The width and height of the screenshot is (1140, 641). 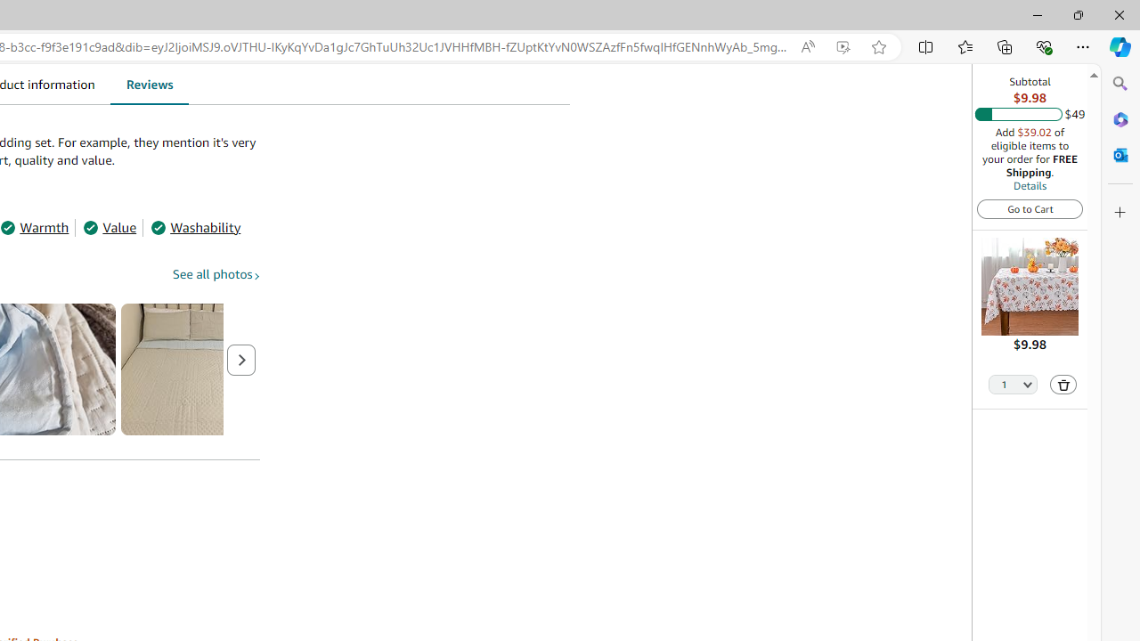 What do you see at coordinates (35, 226) in the screenshot?
I see `Warmth` at bounding box center [35, 226].